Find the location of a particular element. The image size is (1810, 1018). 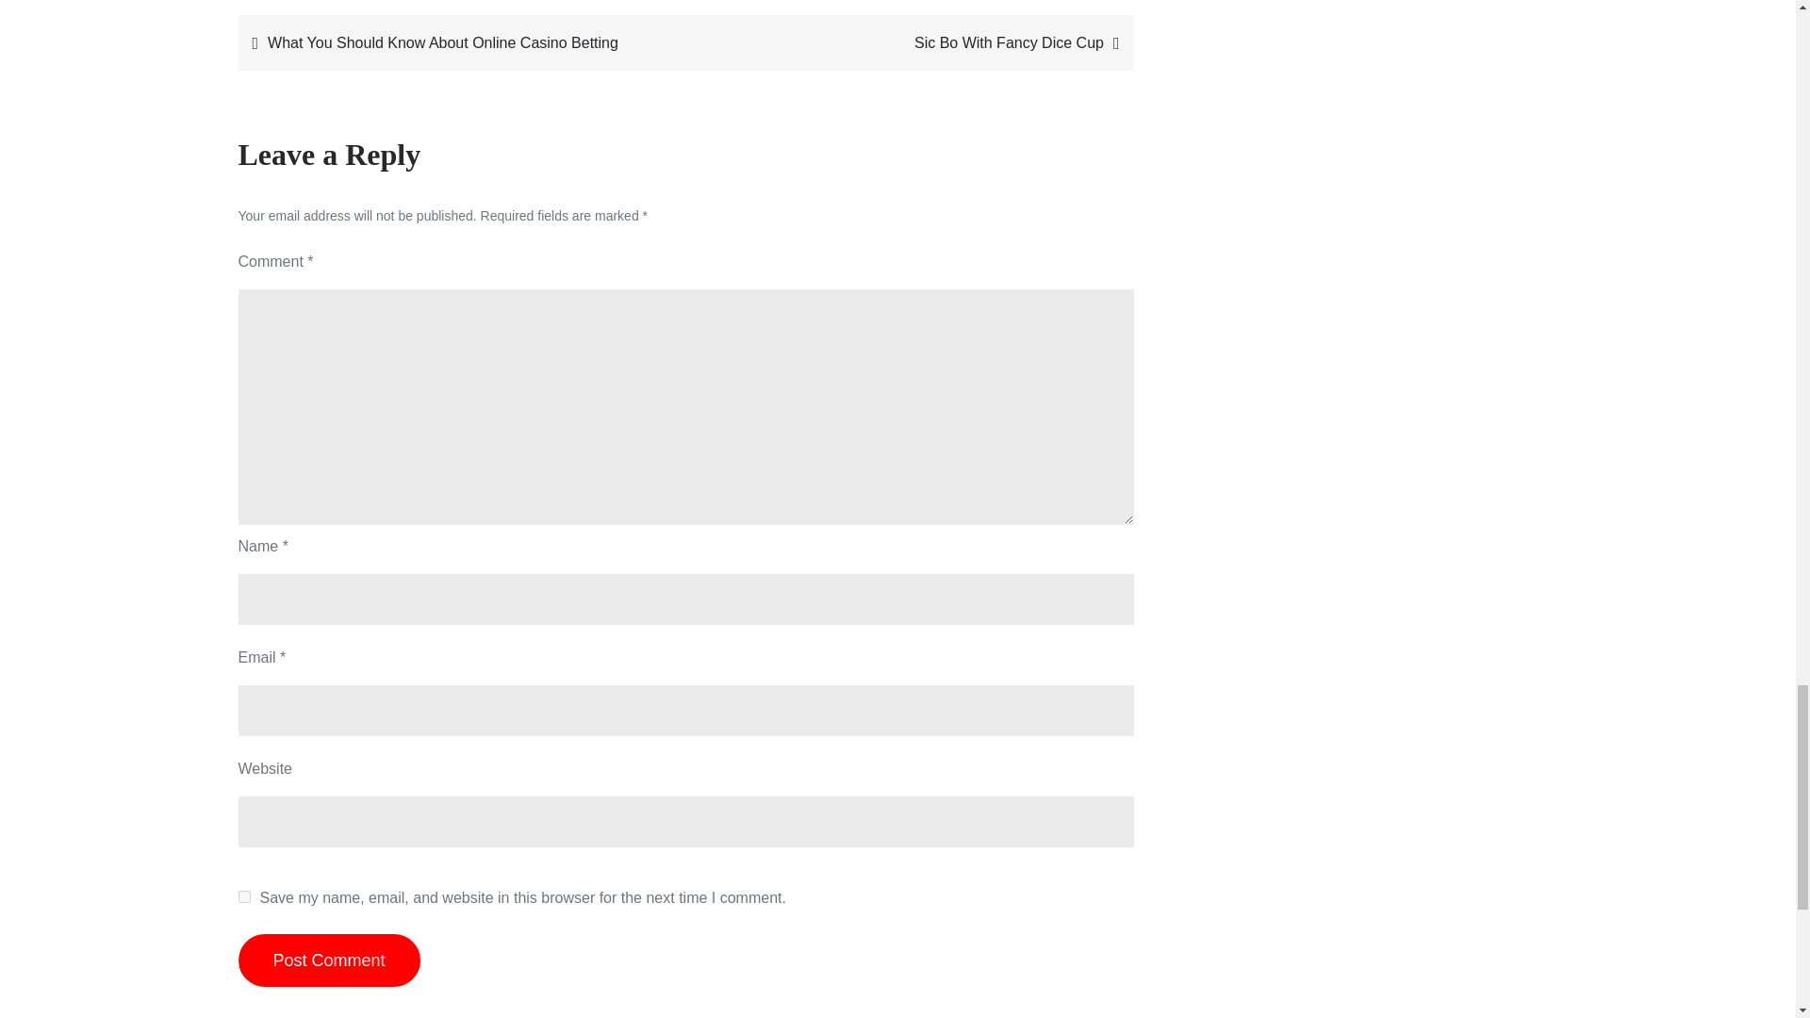

What You Should Know About Online Casino Betting is located at coordinates (457, 43).